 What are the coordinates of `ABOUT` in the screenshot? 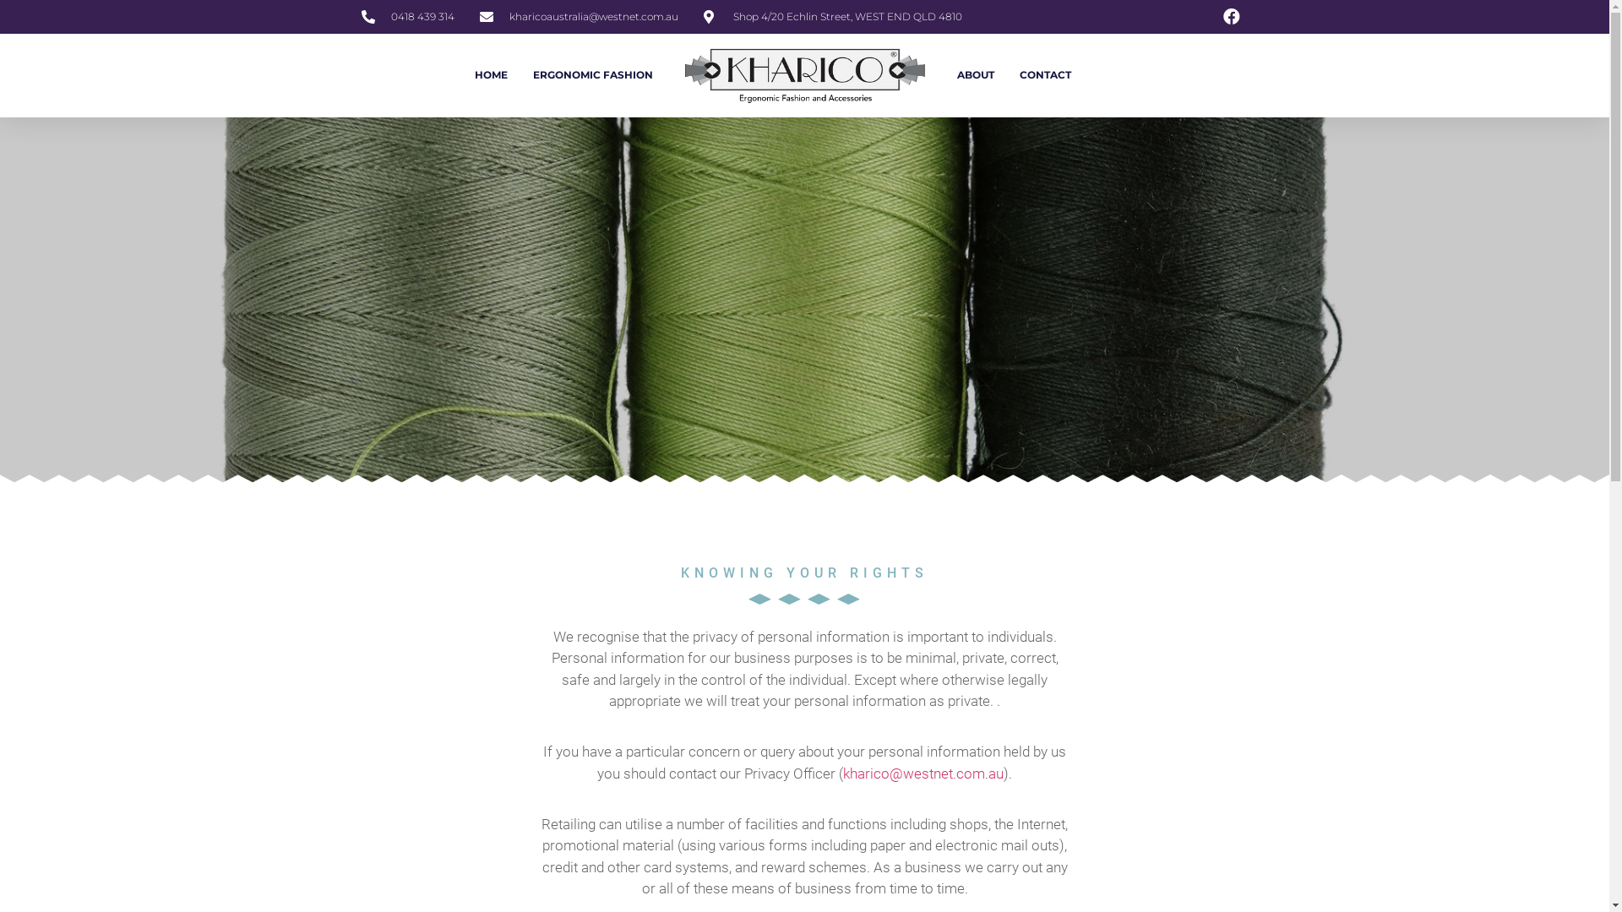 It's located at (975, 75).